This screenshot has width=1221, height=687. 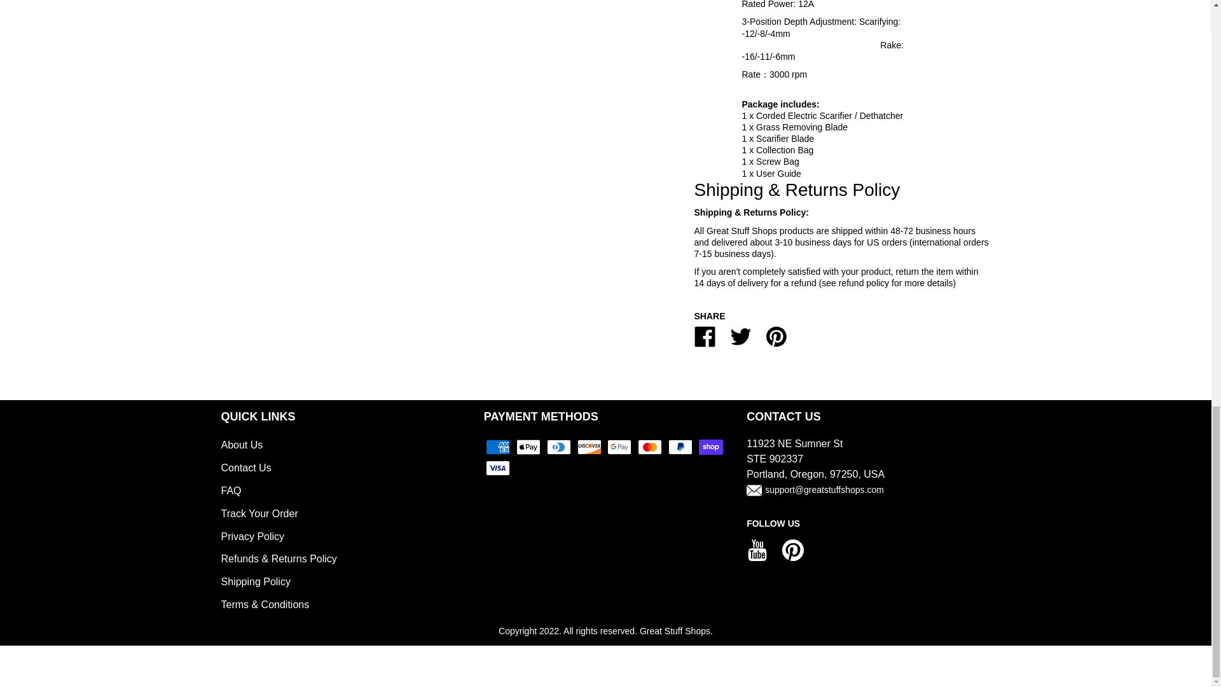 What do you see at coordinates (231, 490) in the screenshot?
I see `FAQ` at bounding box center [231, 490].